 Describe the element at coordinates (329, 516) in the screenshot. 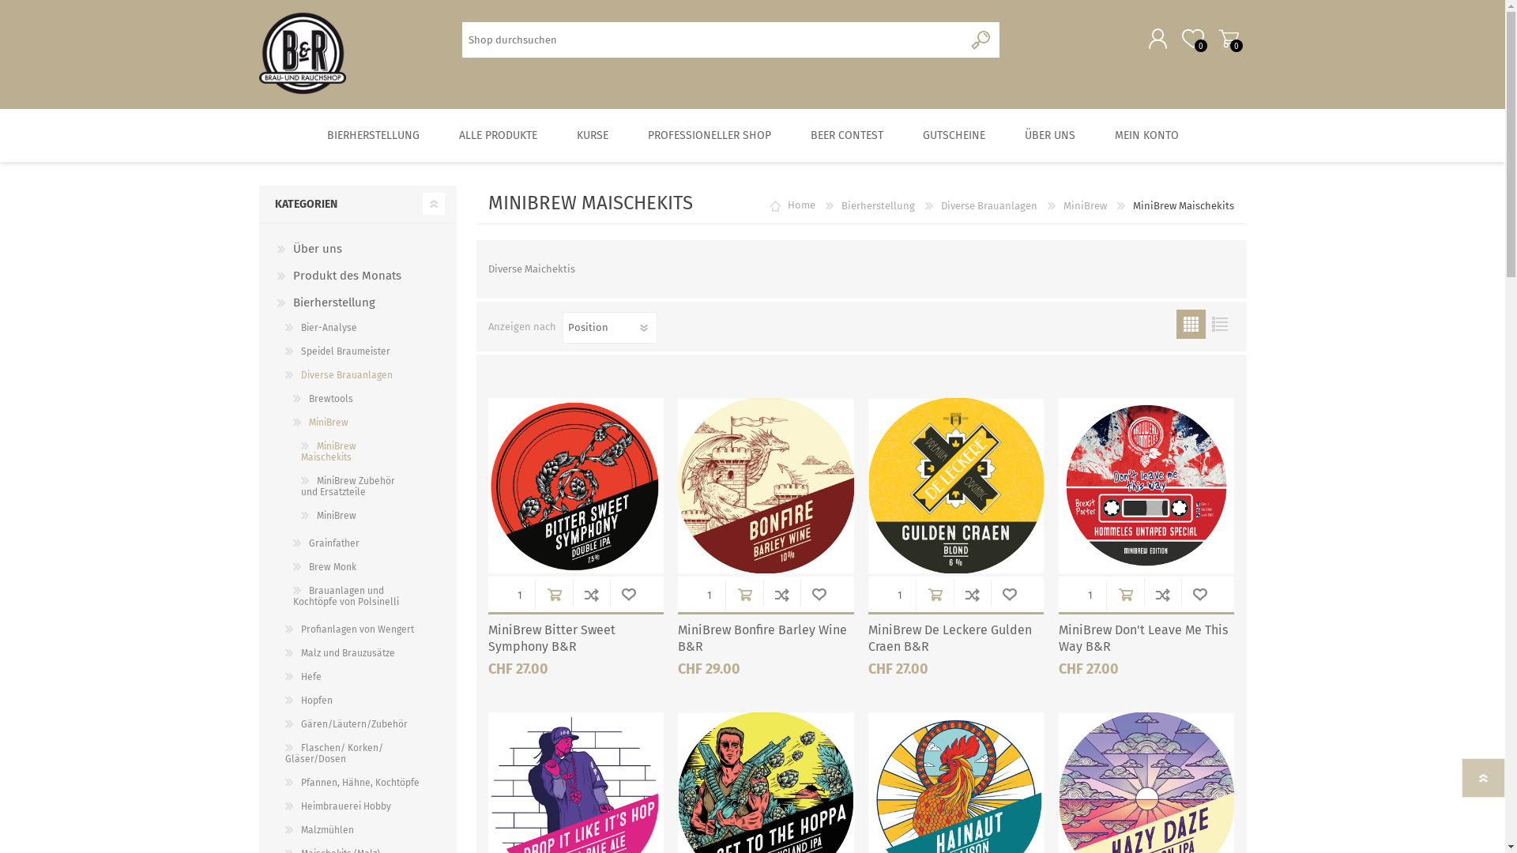

I see `MiniBrew` at that location.